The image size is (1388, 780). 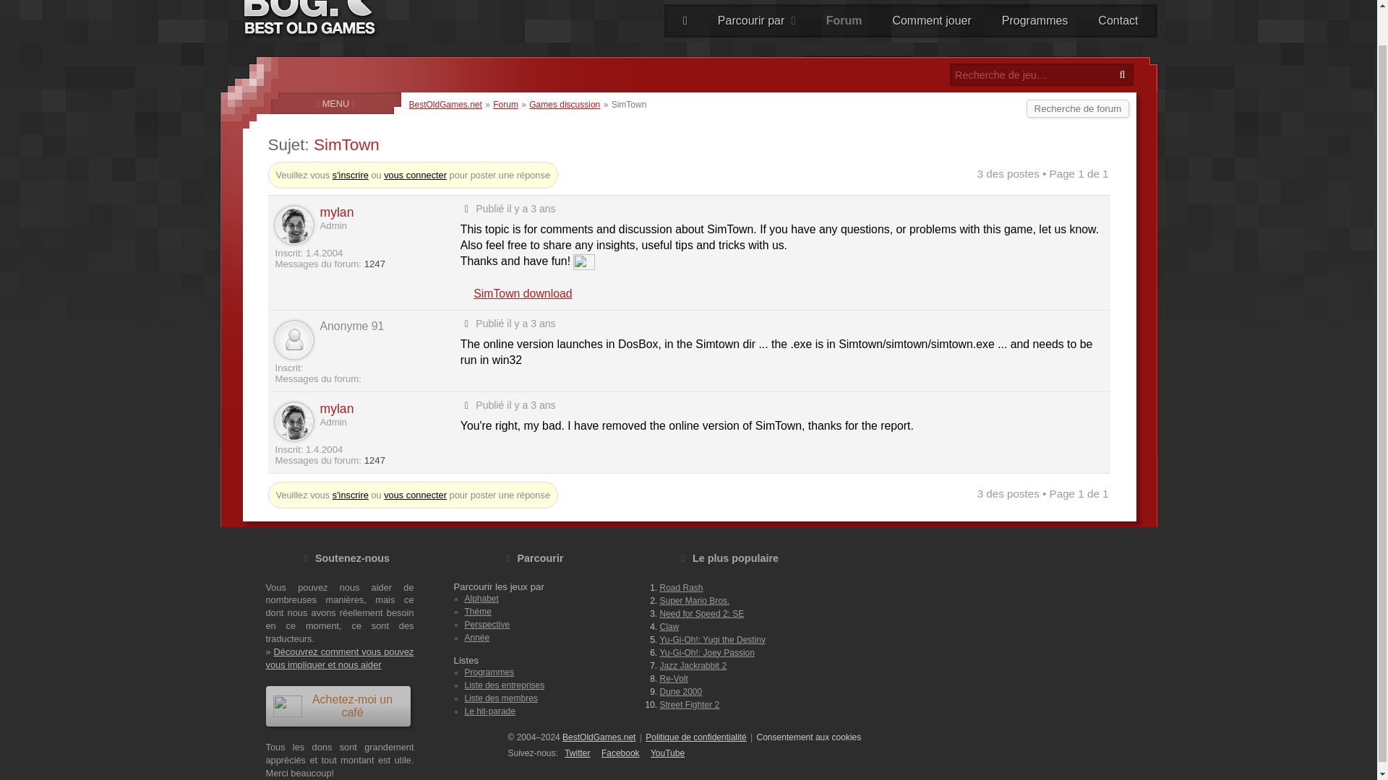 I want to click on Vieux, so click(x=467, y=208).